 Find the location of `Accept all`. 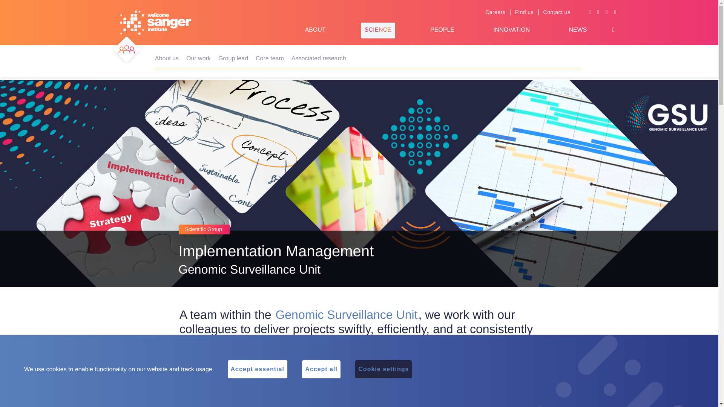

Accept all is located at coordinates (321, 369).